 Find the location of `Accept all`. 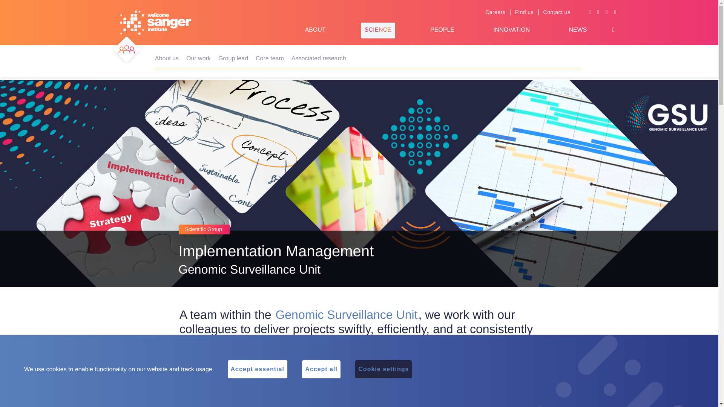

Accept all is located at coordinates (321, 369).